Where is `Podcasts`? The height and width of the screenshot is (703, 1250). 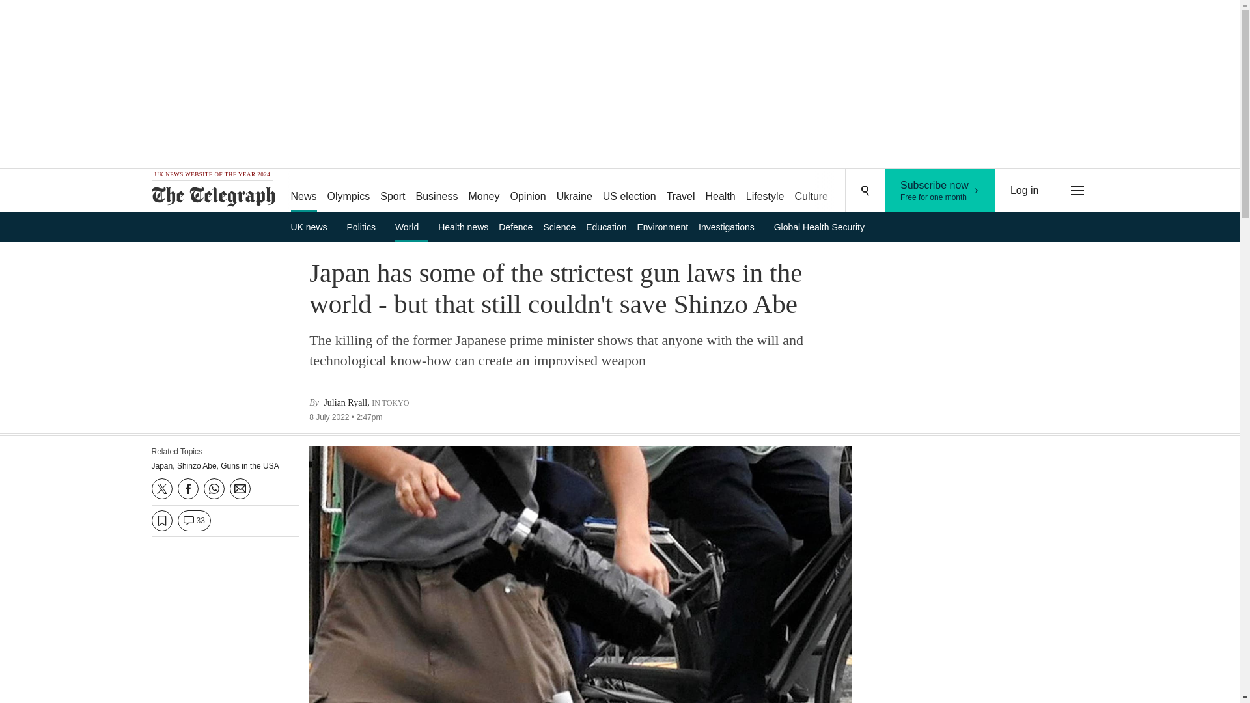 Podcasts is located at coordinates (349, 191).